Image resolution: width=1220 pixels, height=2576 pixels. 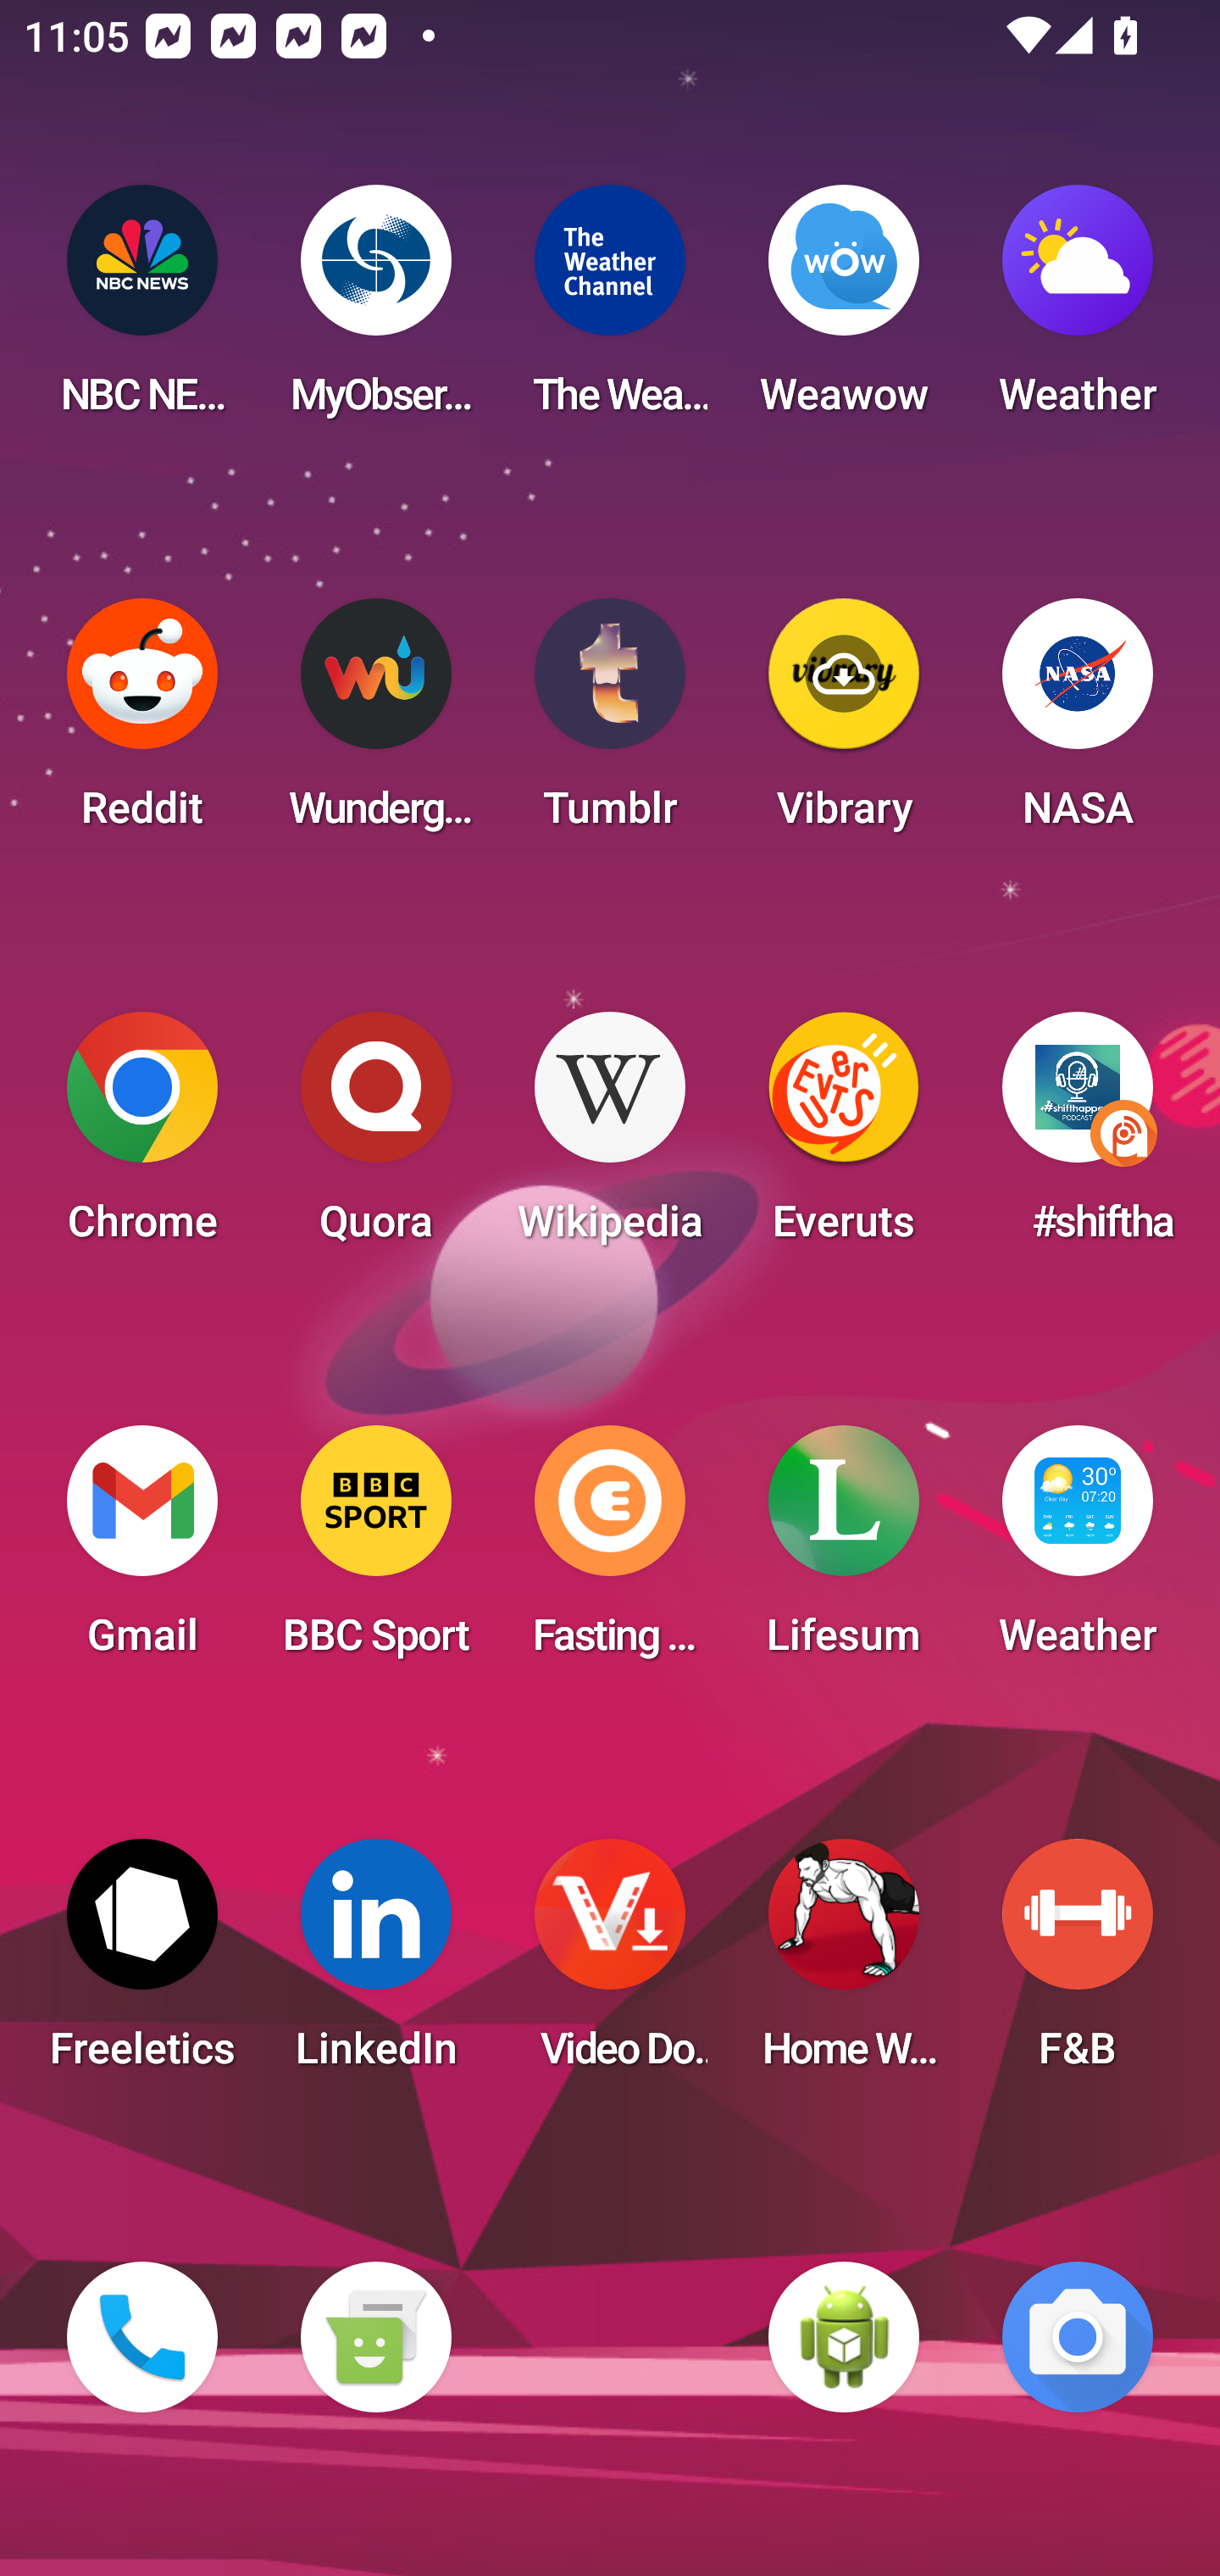 What do you see at coordinates (1078, 1137) in the screenshot?
I see `#shifthappens in the Digital Workplace Podcast` at bounding box center [1078, 1137].